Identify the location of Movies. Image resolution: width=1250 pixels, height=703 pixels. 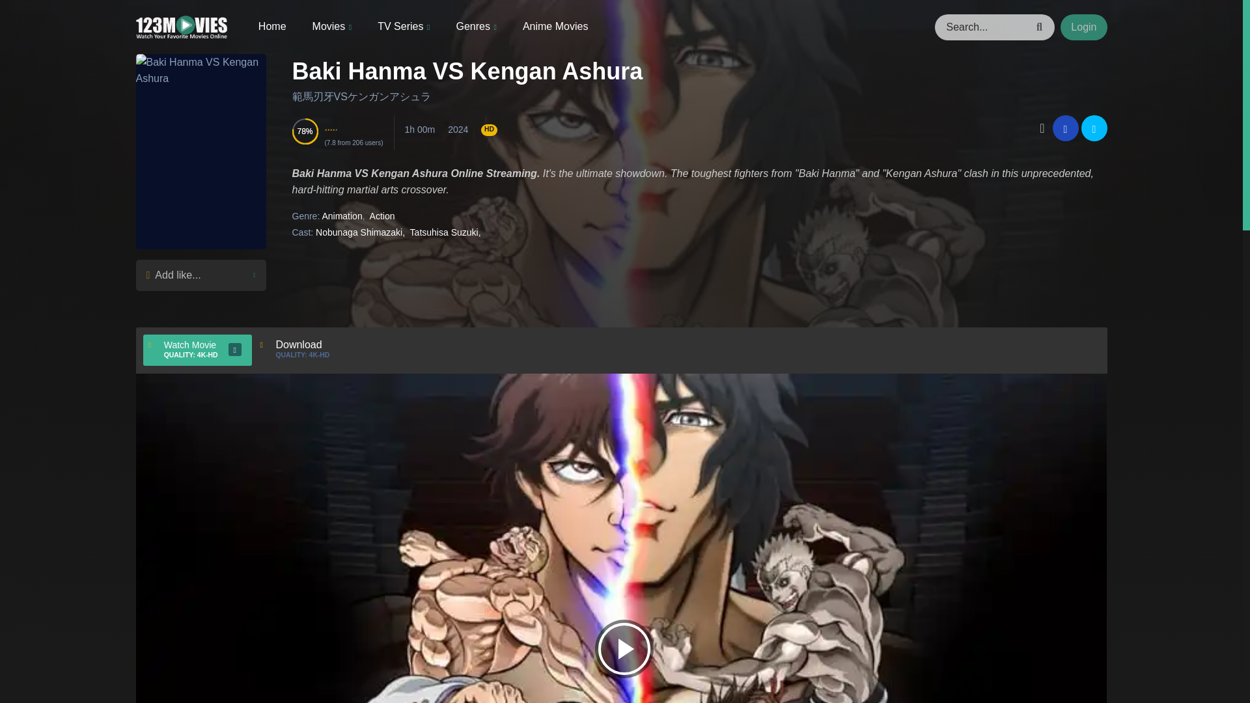
(332, 27).